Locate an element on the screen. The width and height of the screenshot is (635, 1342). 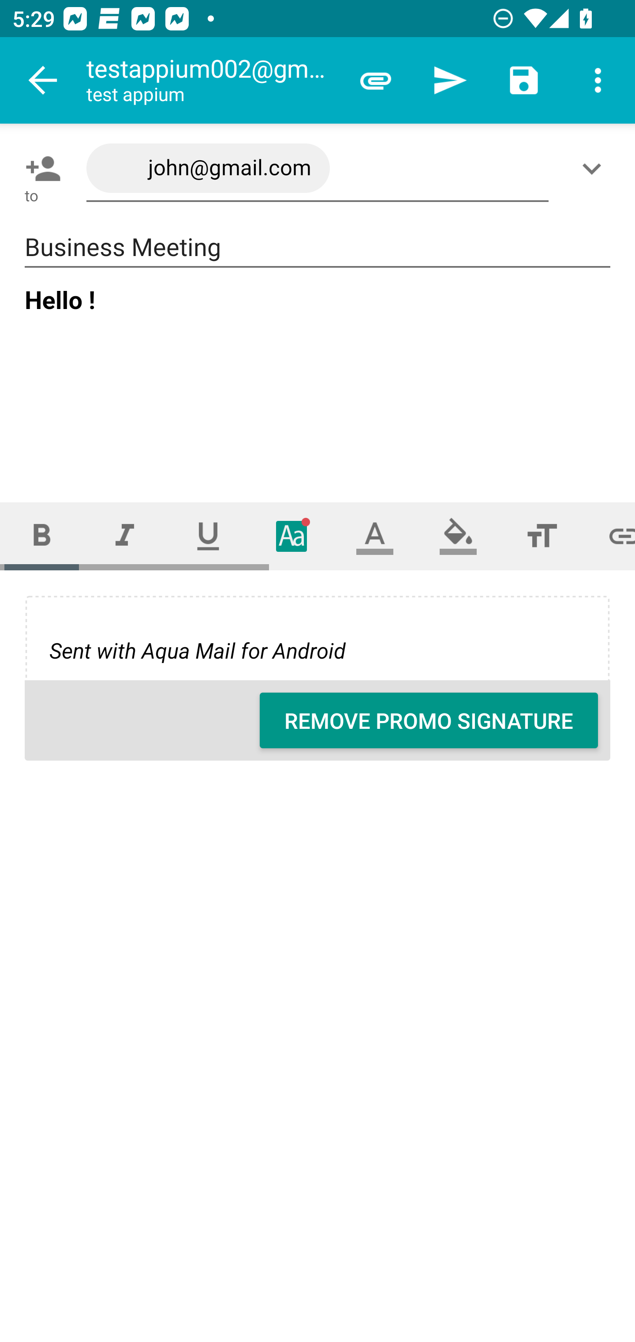
Set link is located at coordinates (609, 536).